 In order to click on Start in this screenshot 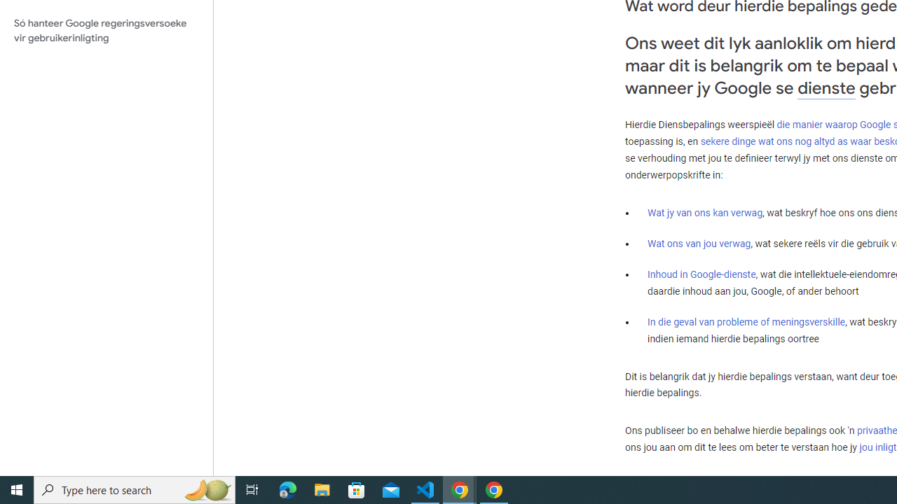, I will do `click(17, 490)`.